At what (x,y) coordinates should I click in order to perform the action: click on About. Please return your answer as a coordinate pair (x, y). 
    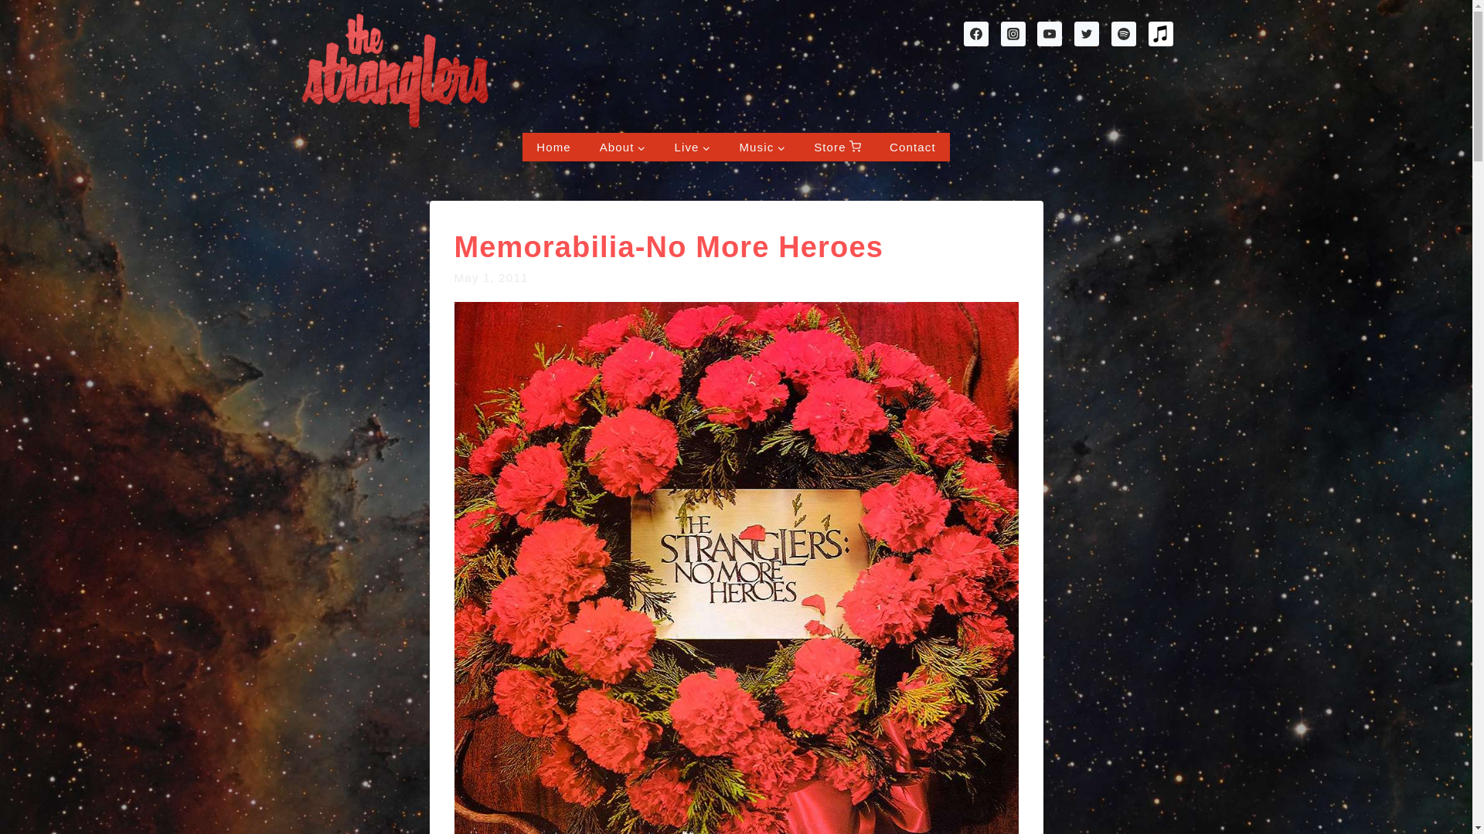
    Looking at the image, I should click on (622, 147).